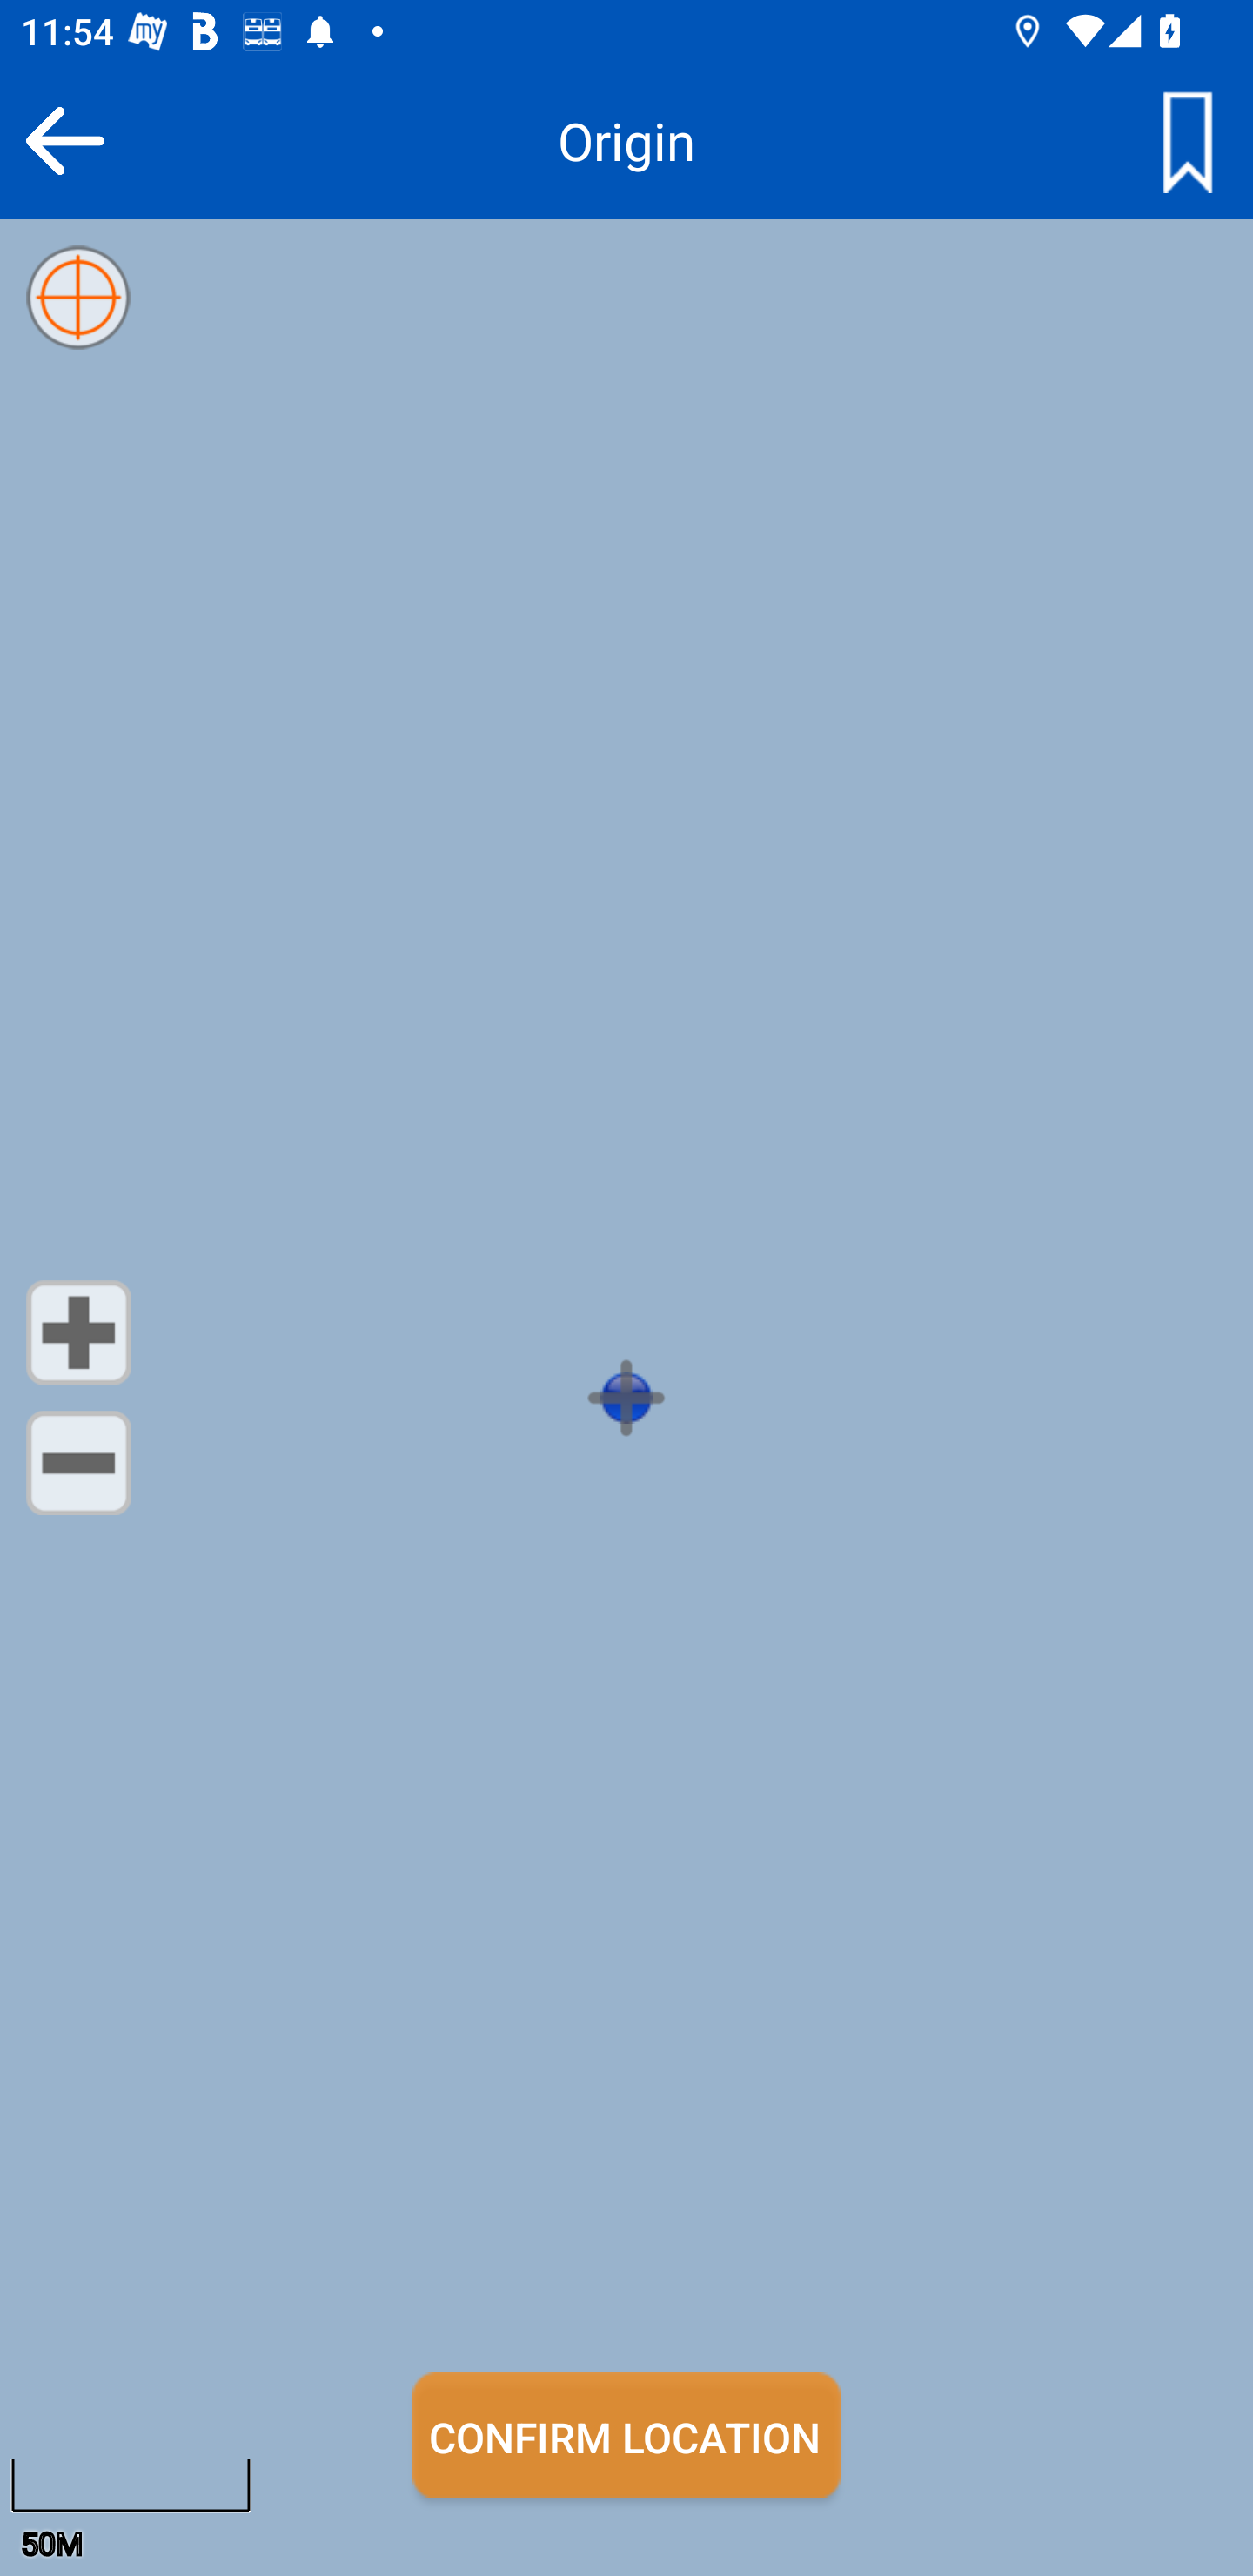  Describe the element at coordinates (1187, 140) in the screenshot. I see `Add bookmark` at that location.